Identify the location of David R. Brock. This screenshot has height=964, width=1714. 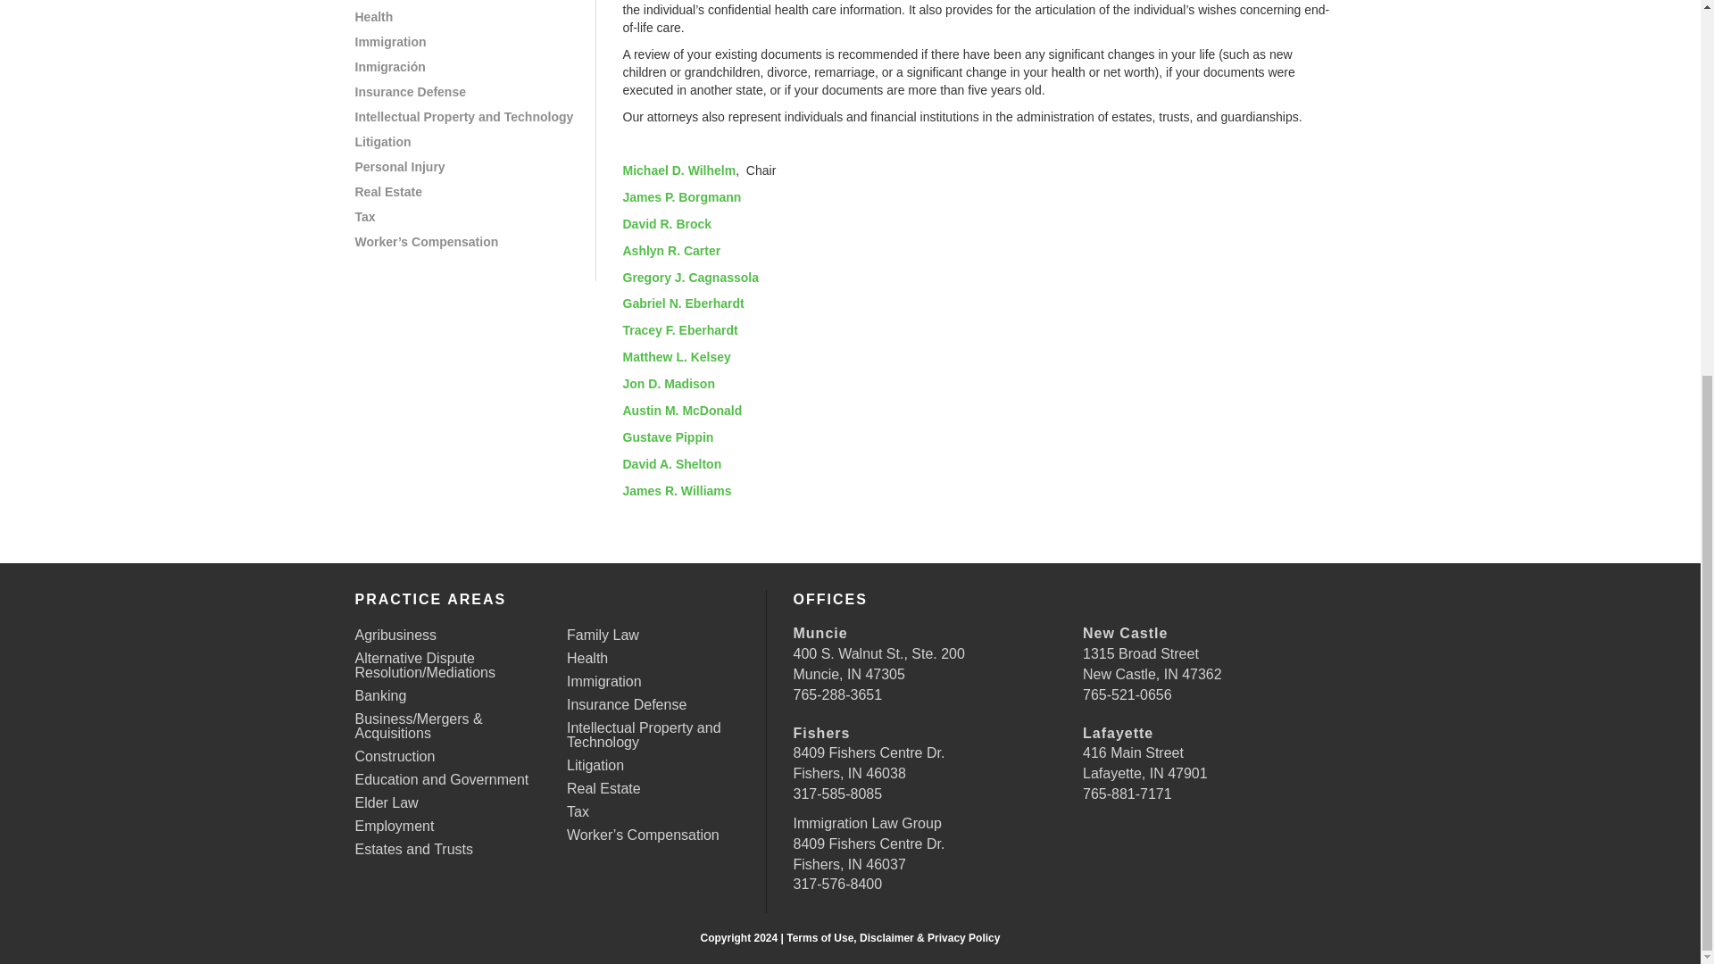
(668, 224).